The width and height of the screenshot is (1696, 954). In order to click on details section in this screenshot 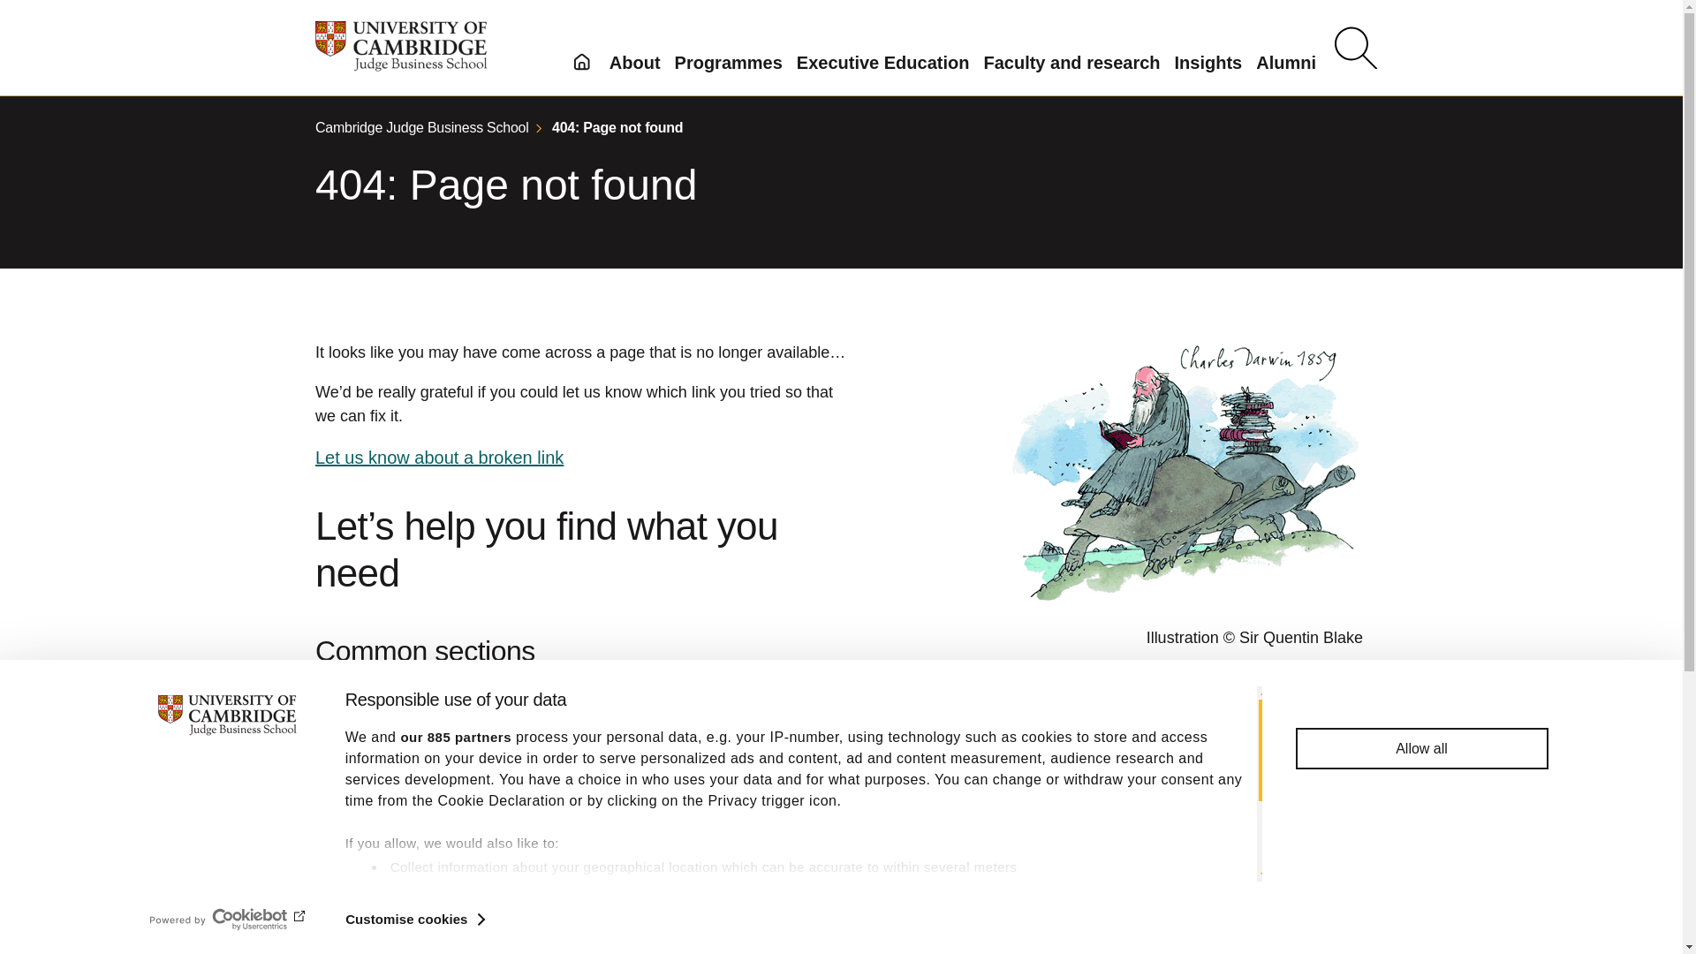, I will do `click(996, 912)`.